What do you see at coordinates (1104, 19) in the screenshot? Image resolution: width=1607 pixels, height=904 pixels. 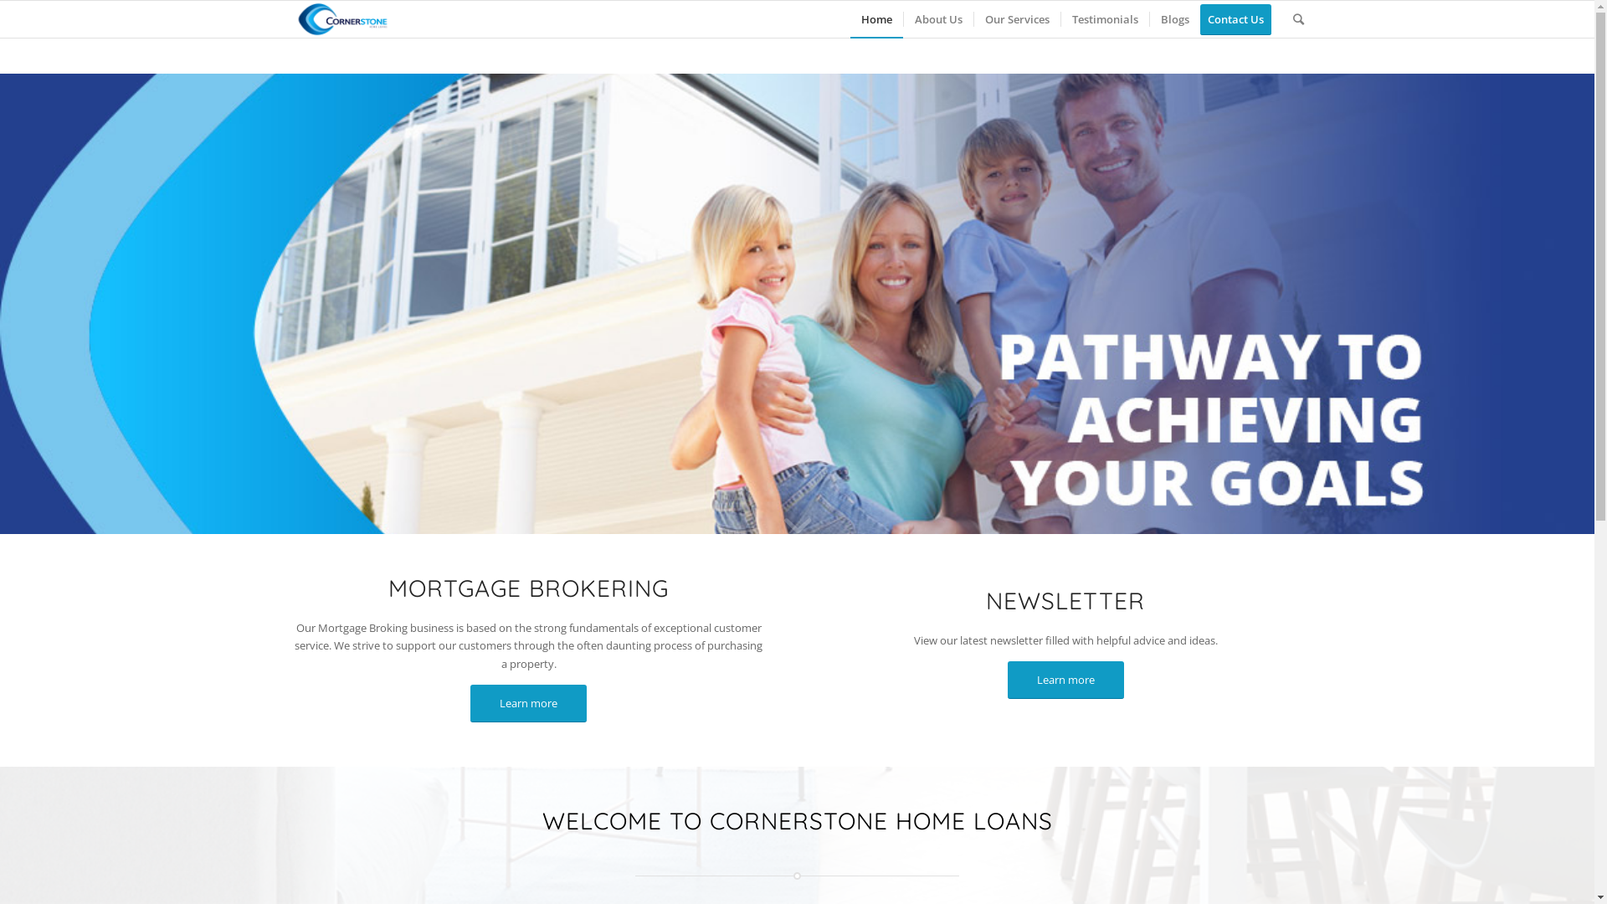 I see `Testimonials` at bounding box center [1104, 19].